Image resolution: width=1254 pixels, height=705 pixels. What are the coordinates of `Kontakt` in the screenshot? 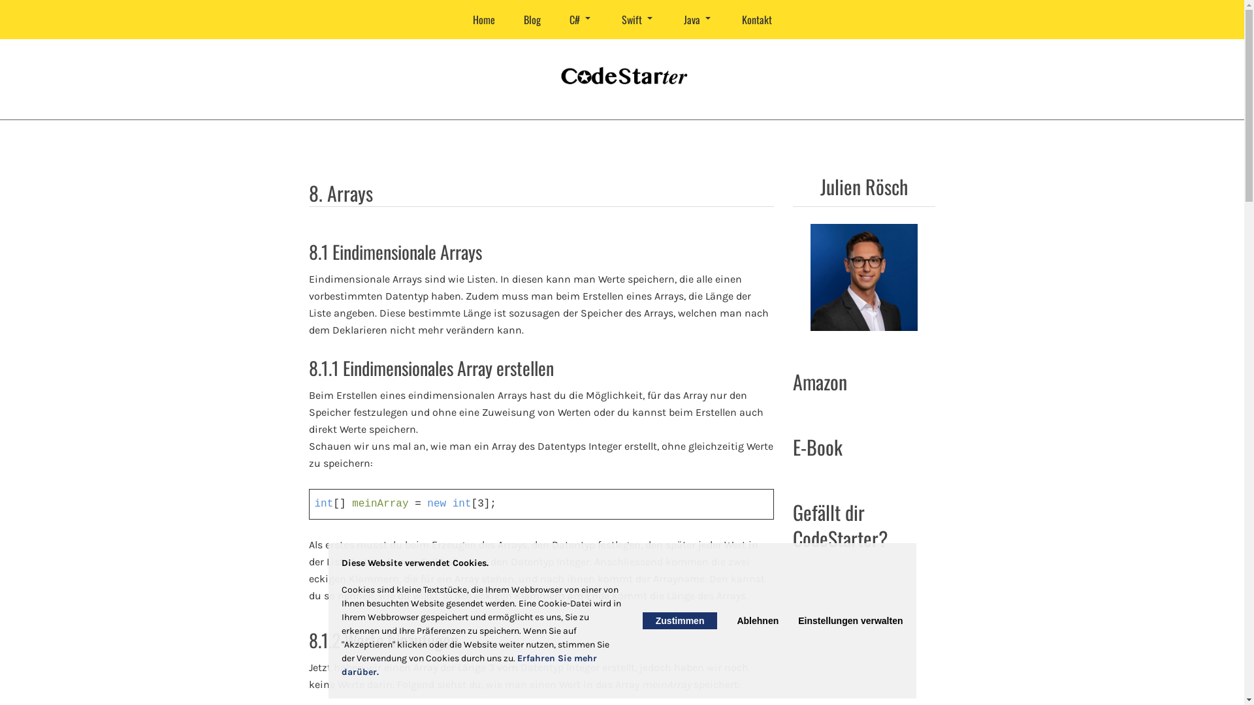 It's located at (757, 20).